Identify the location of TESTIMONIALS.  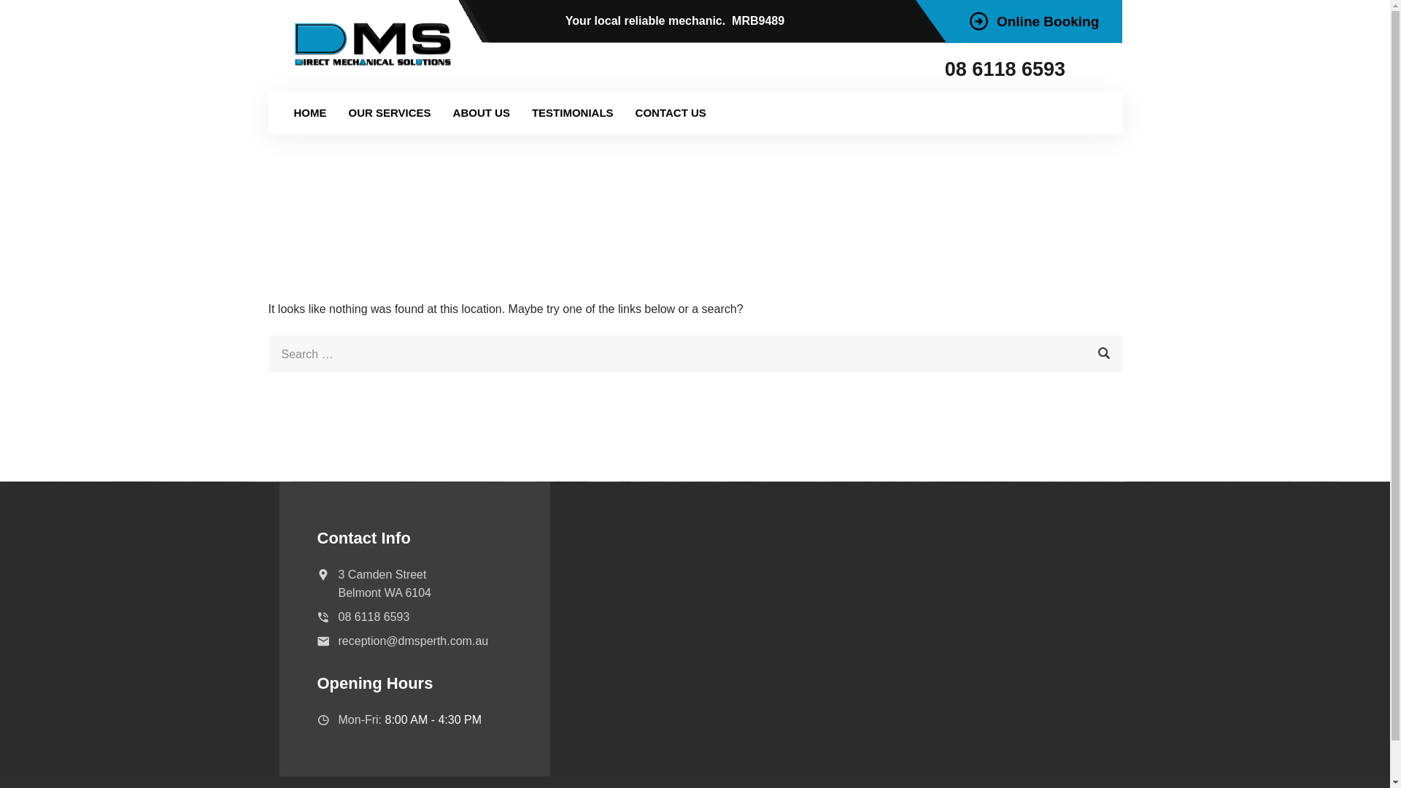
(573, 112).